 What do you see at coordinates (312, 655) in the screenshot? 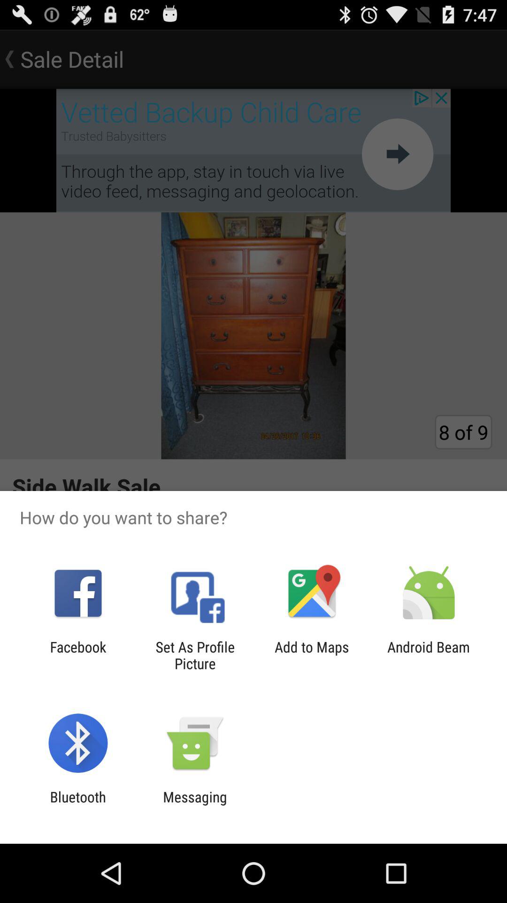
I see `select the add to maps app` at bounding box center [312, 655].